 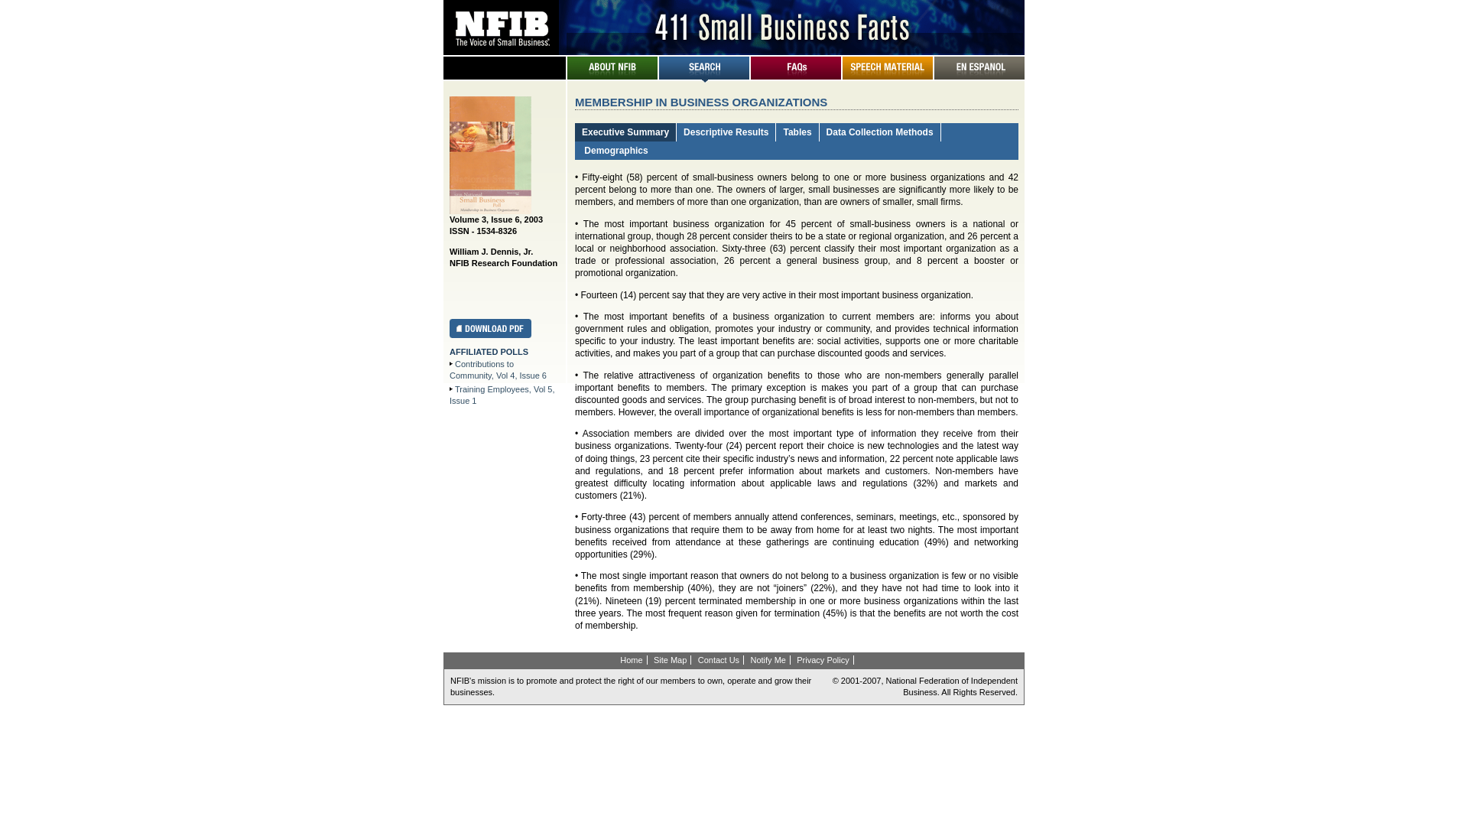 What do you see at coordinates (795, 76) in the screenshot?
I see `Frequently Asked Questions` at bounding box center [795, 76].